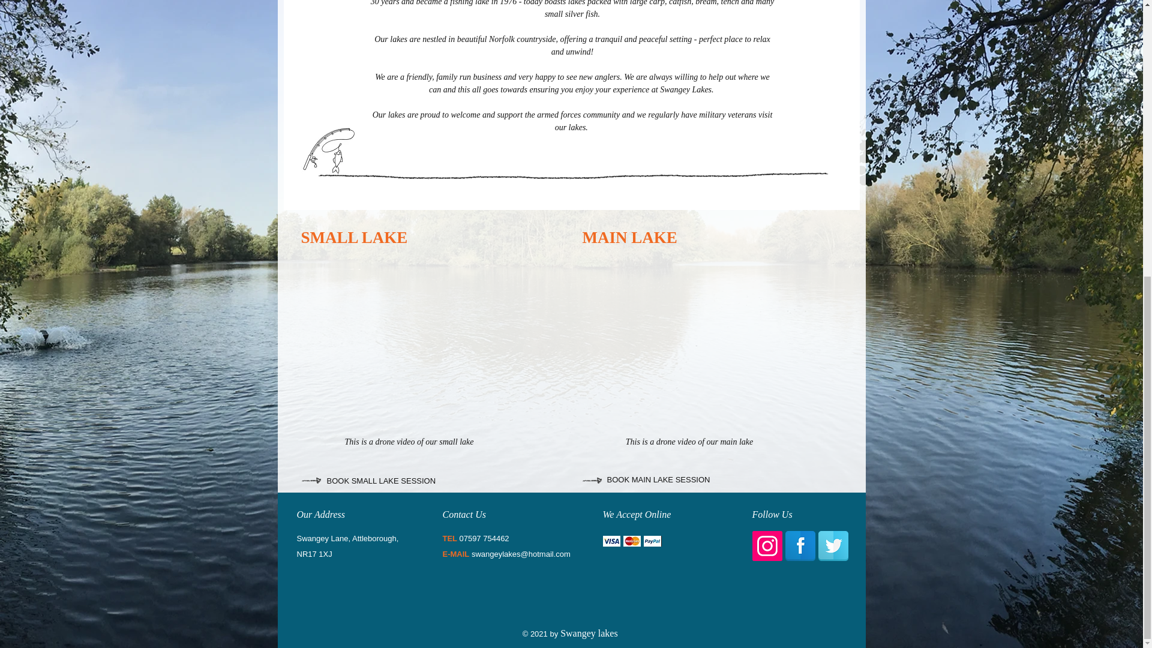 The image size is (1152, 648). Describe the element at coordinates (431, 347) in the screenshot. I see `External Facebook` at that location.